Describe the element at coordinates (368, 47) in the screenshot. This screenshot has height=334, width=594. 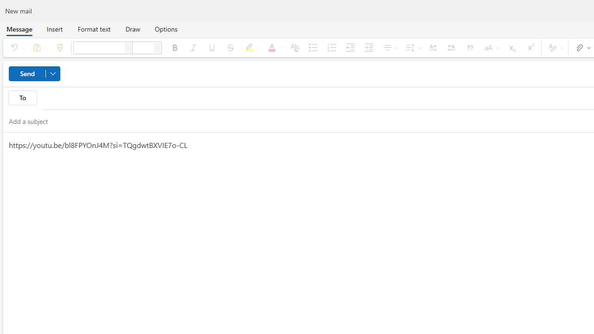
I see `Increase indent` at that location.